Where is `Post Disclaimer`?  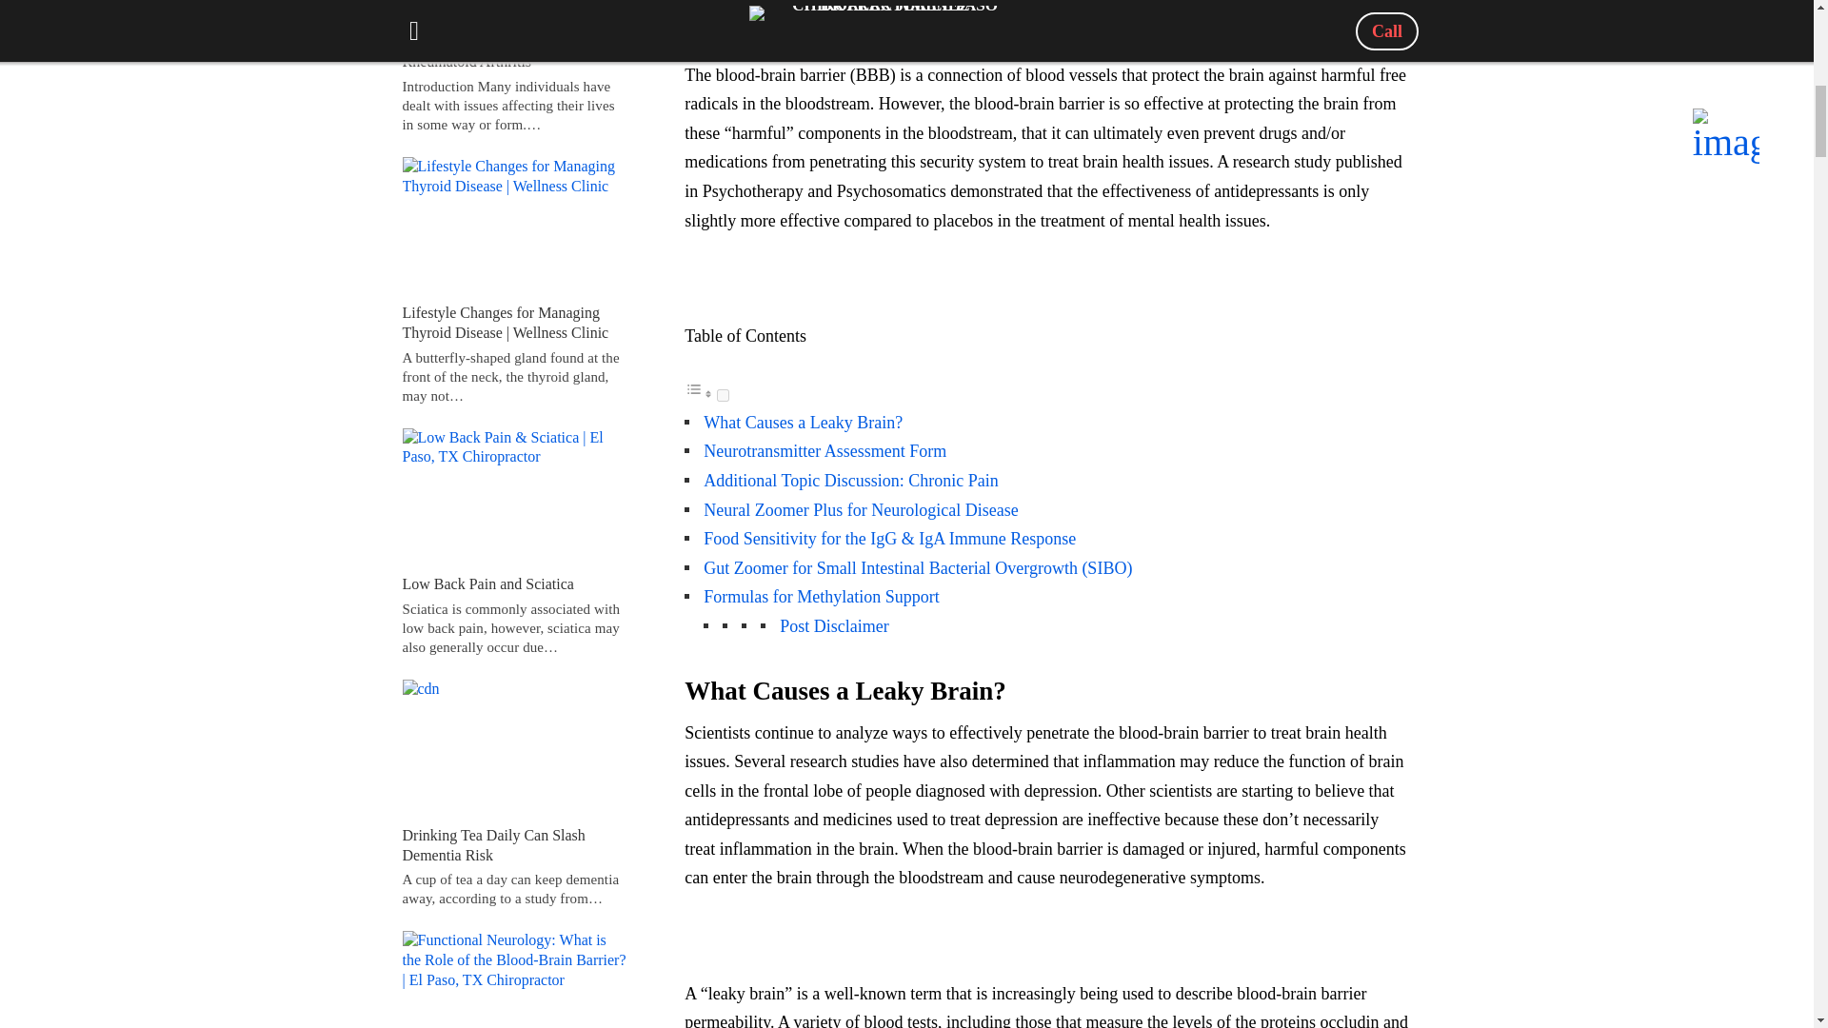 Post Disclaimer is located at coordinates (834, 626).